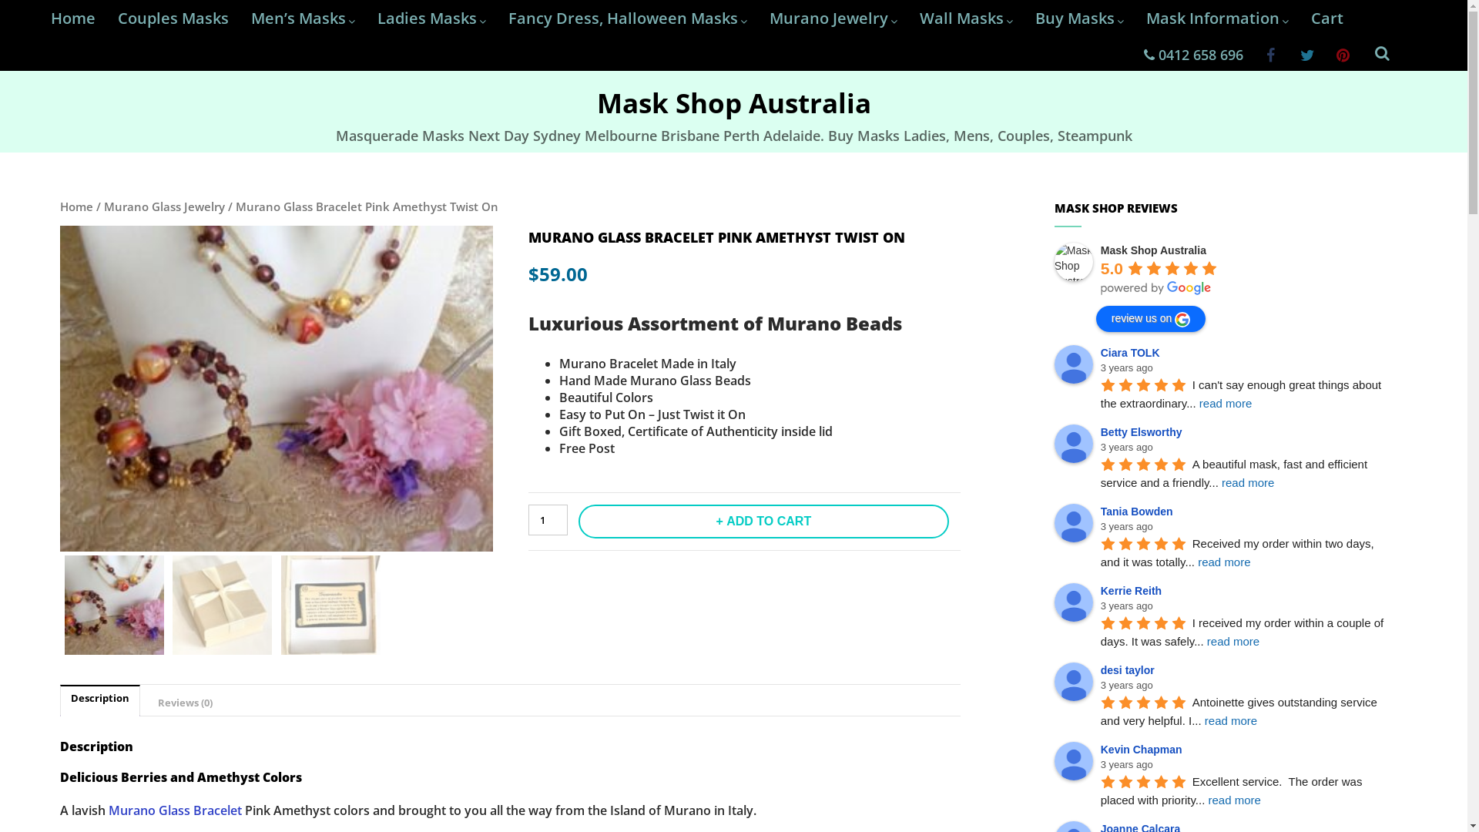  What do you see at coordinates (431, 18) in the screenshot?
I see `Ladies Masks` at bounding box center [431, 18].